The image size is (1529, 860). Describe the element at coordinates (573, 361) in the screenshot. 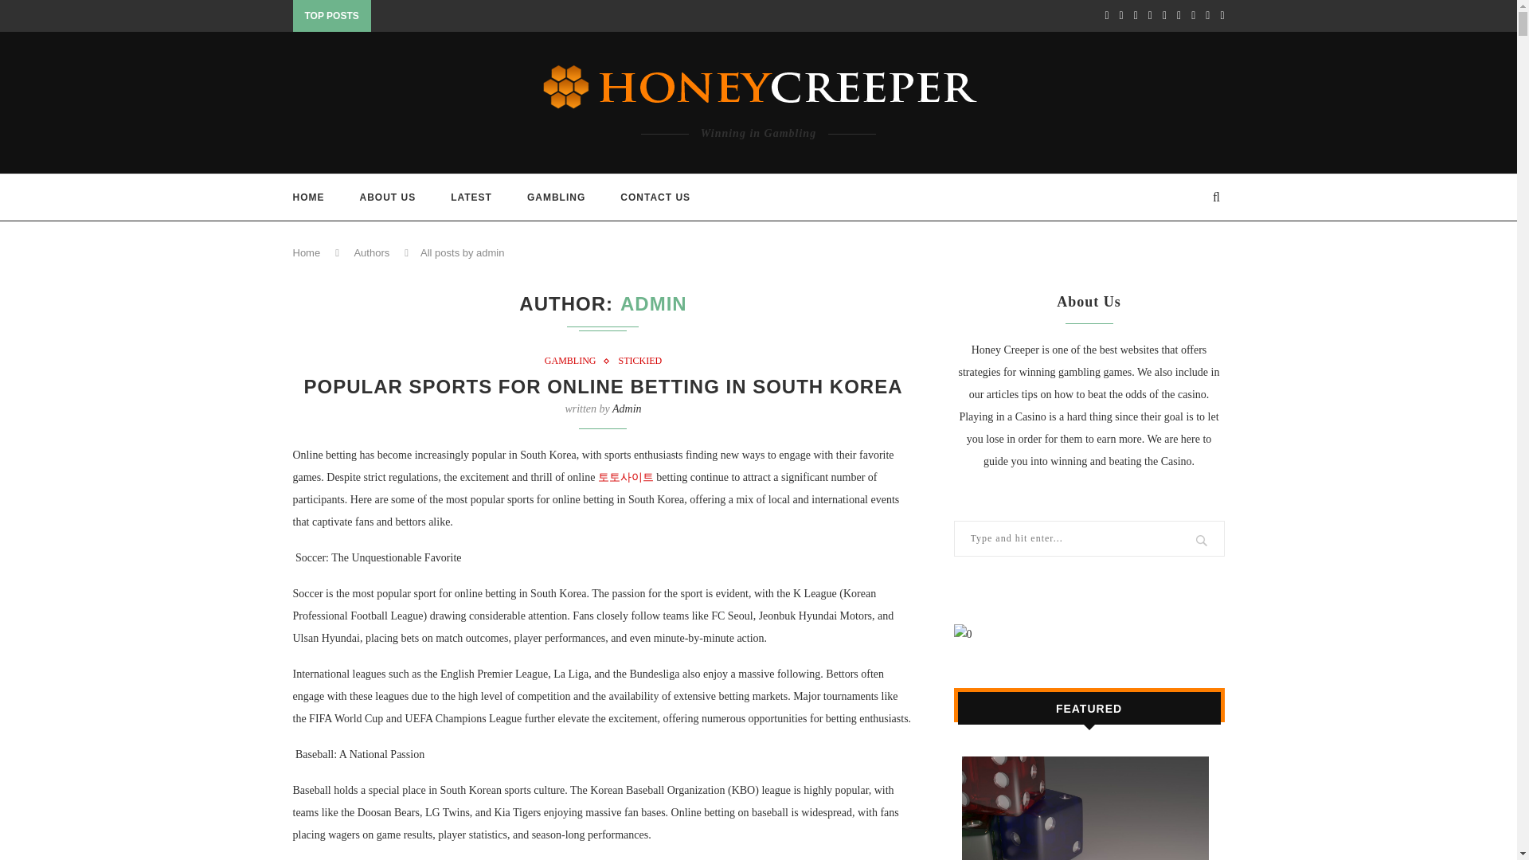

I see `View all posts in Gambling` at that location.